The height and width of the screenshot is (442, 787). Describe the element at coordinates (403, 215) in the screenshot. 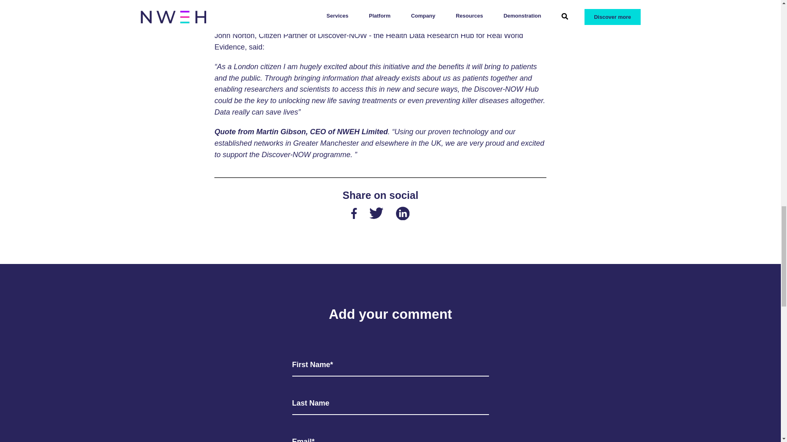

I see `Share on LinkedIn` at that location.